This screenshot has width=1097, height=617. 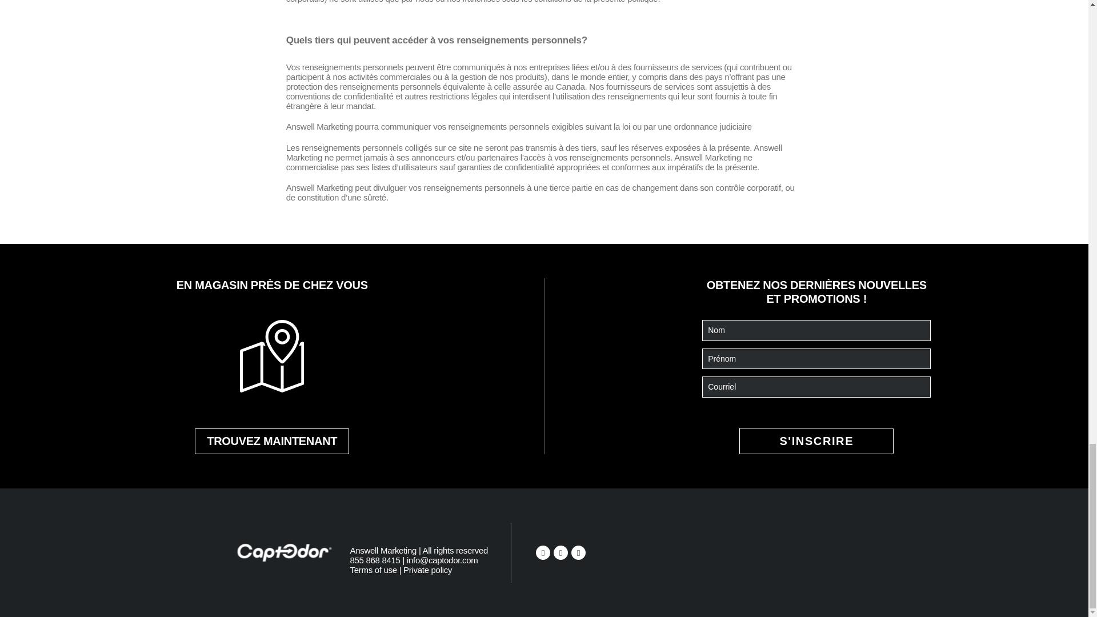 What do you see at coordinates (561, 552) in the screenshot?
I see `Twitter` at bounding box center [561, 552].